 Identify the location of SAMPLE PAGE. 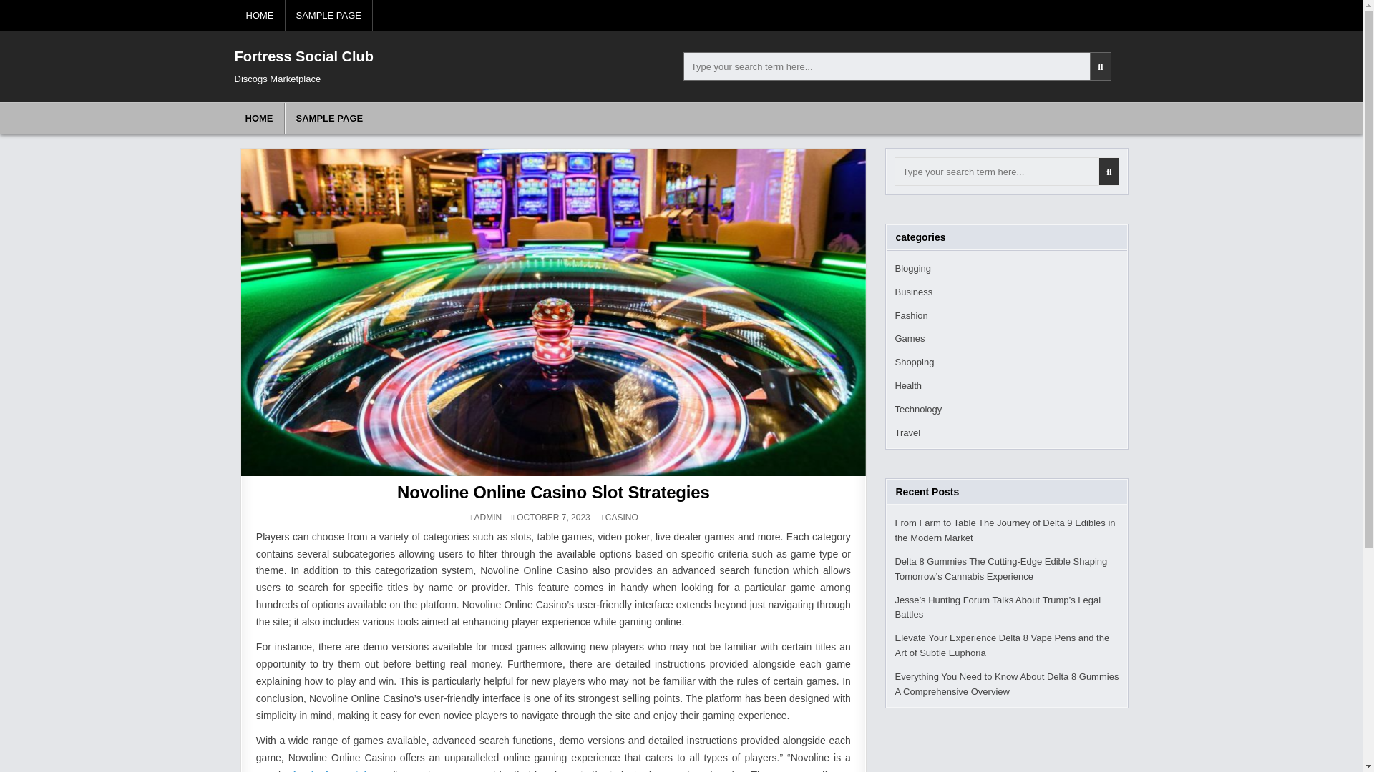
(328, 16).